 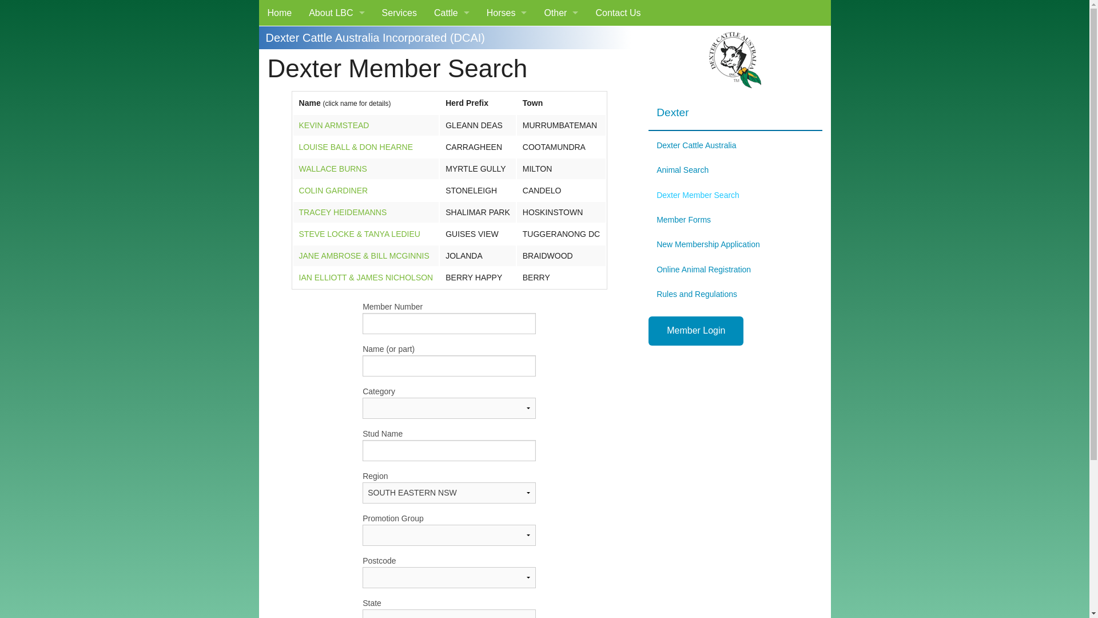 I want to click on Services, so click(x=399, y=13).